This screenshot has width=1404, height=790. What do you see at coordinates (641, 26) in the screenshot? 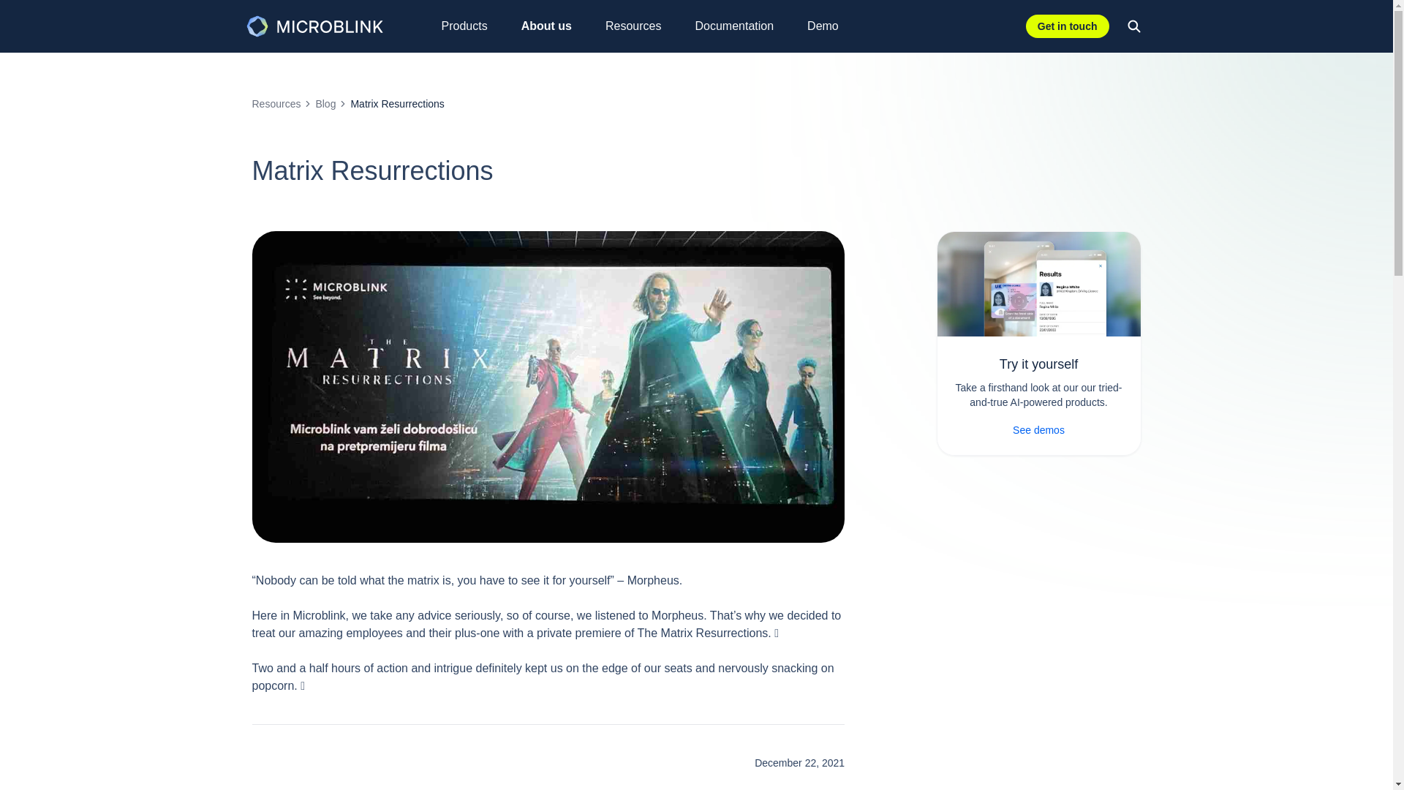
I see `Resources` at bounding box center [641, 26].